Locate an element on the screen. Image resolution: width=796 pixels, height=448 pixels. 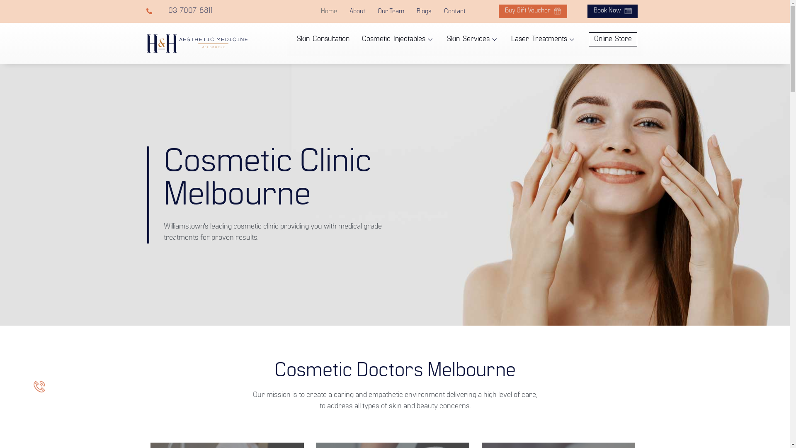
Blogs is located at coordinates (424, 12).